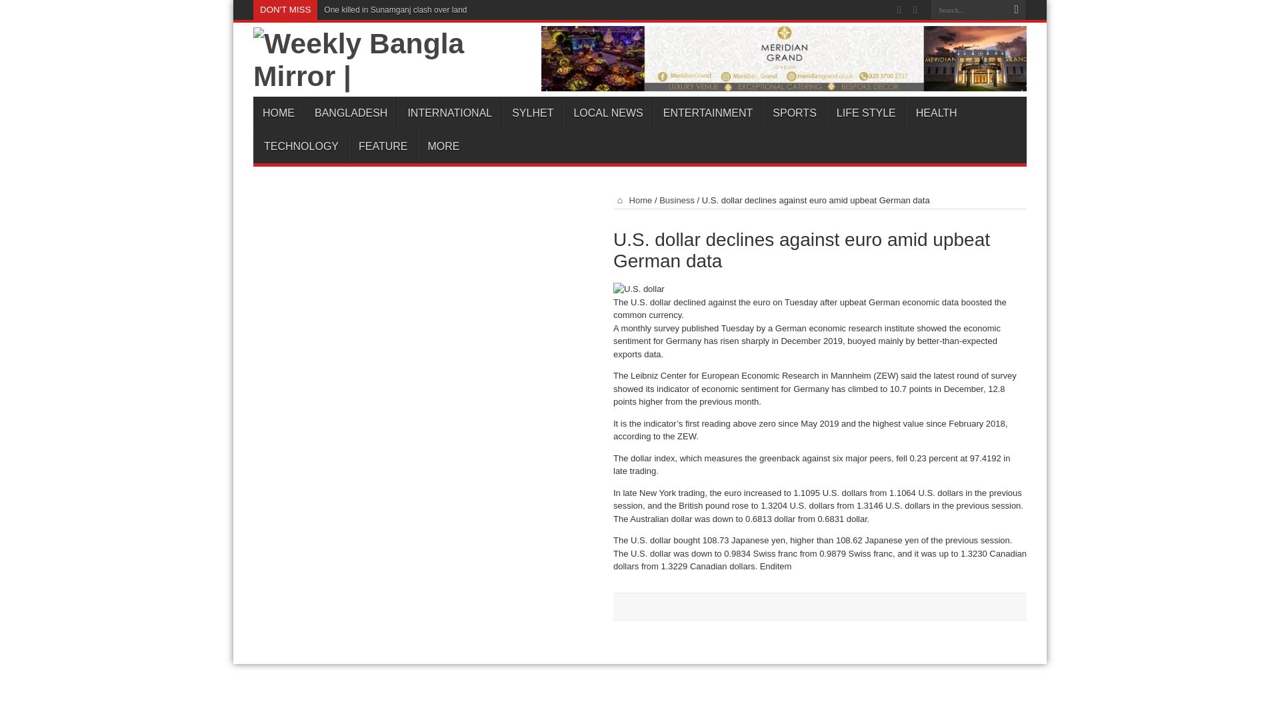  I want to click on One killed in Sunamganj clash over land, so click(395, 10).